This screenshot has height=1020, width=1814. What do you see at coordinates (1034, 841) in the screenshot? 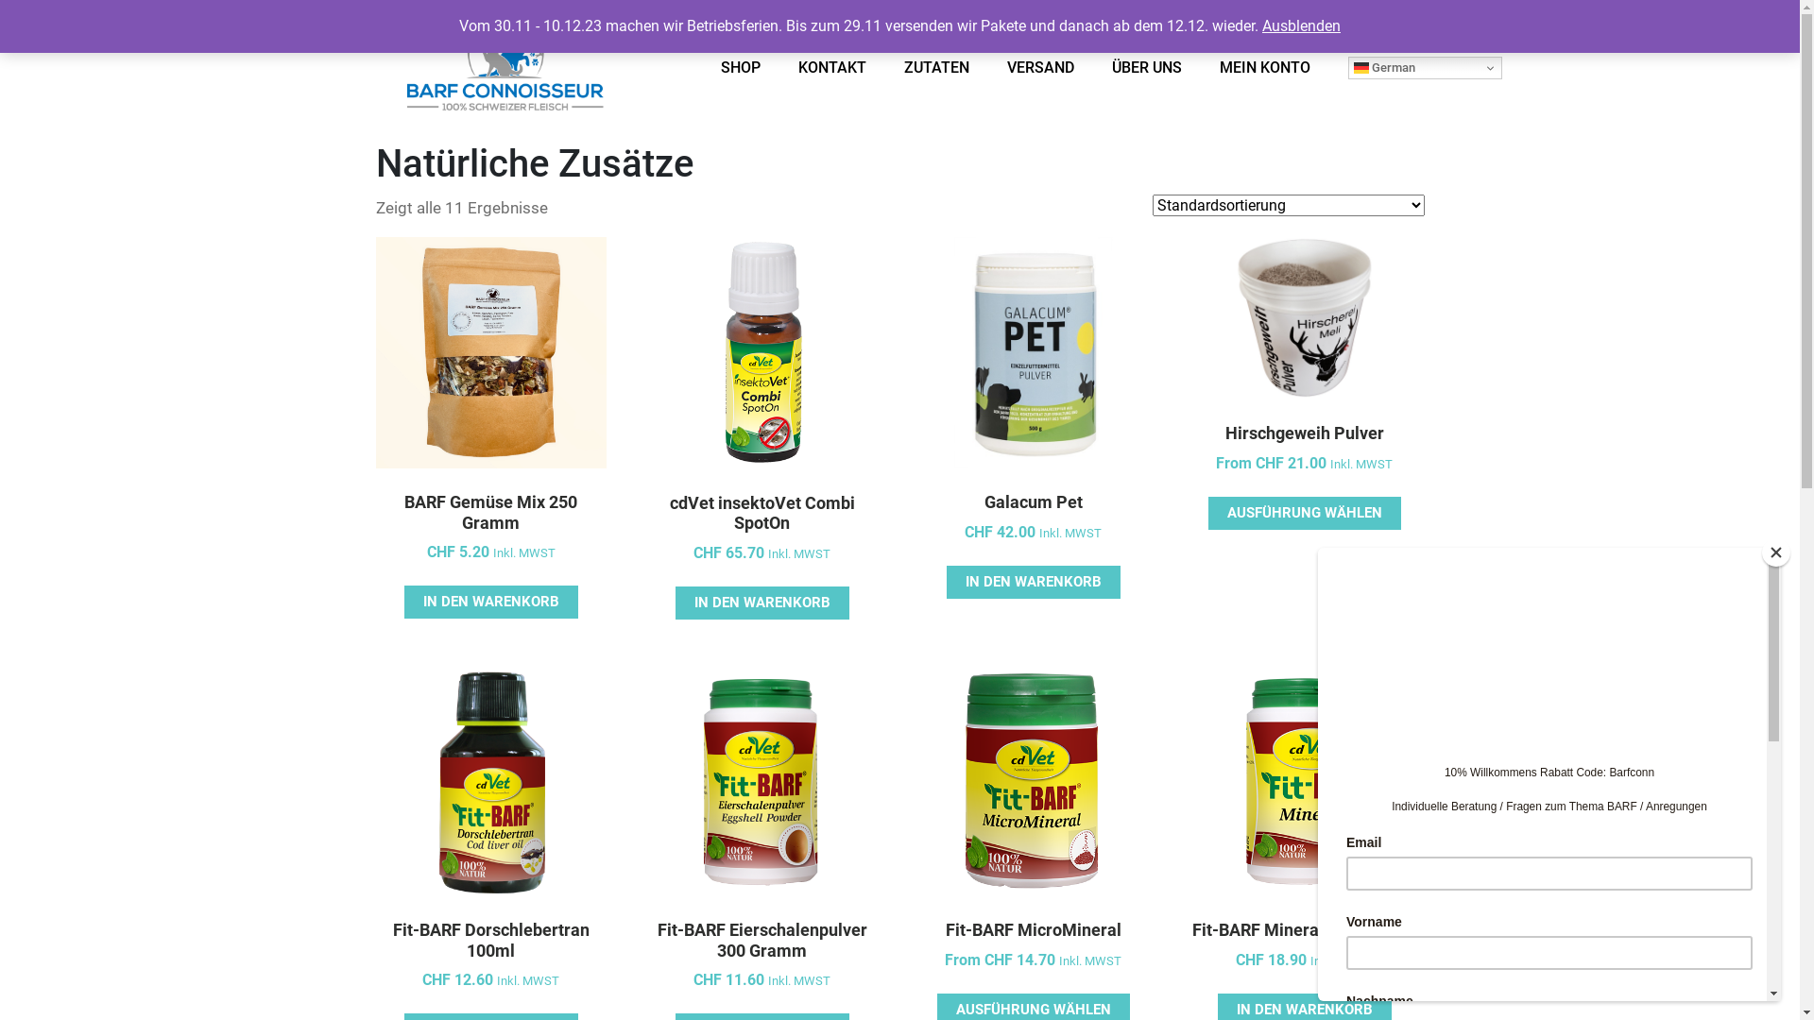
I see `Fit-BARF MicroMineral
From CHF 14.70 Inkl. MWST` at bounding box center [1034, 841].